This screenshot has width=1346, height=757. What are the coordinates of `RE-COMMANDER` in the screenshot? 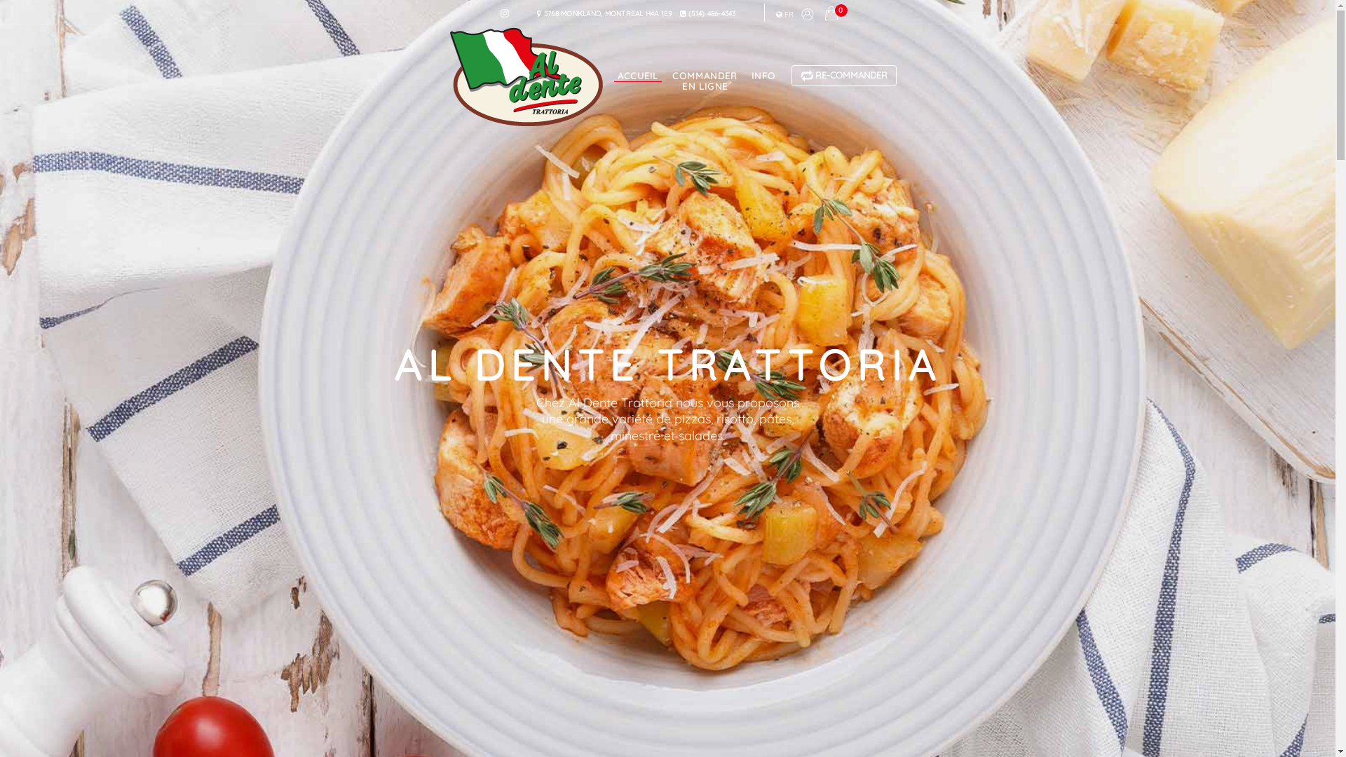 It's located at (844, 76).